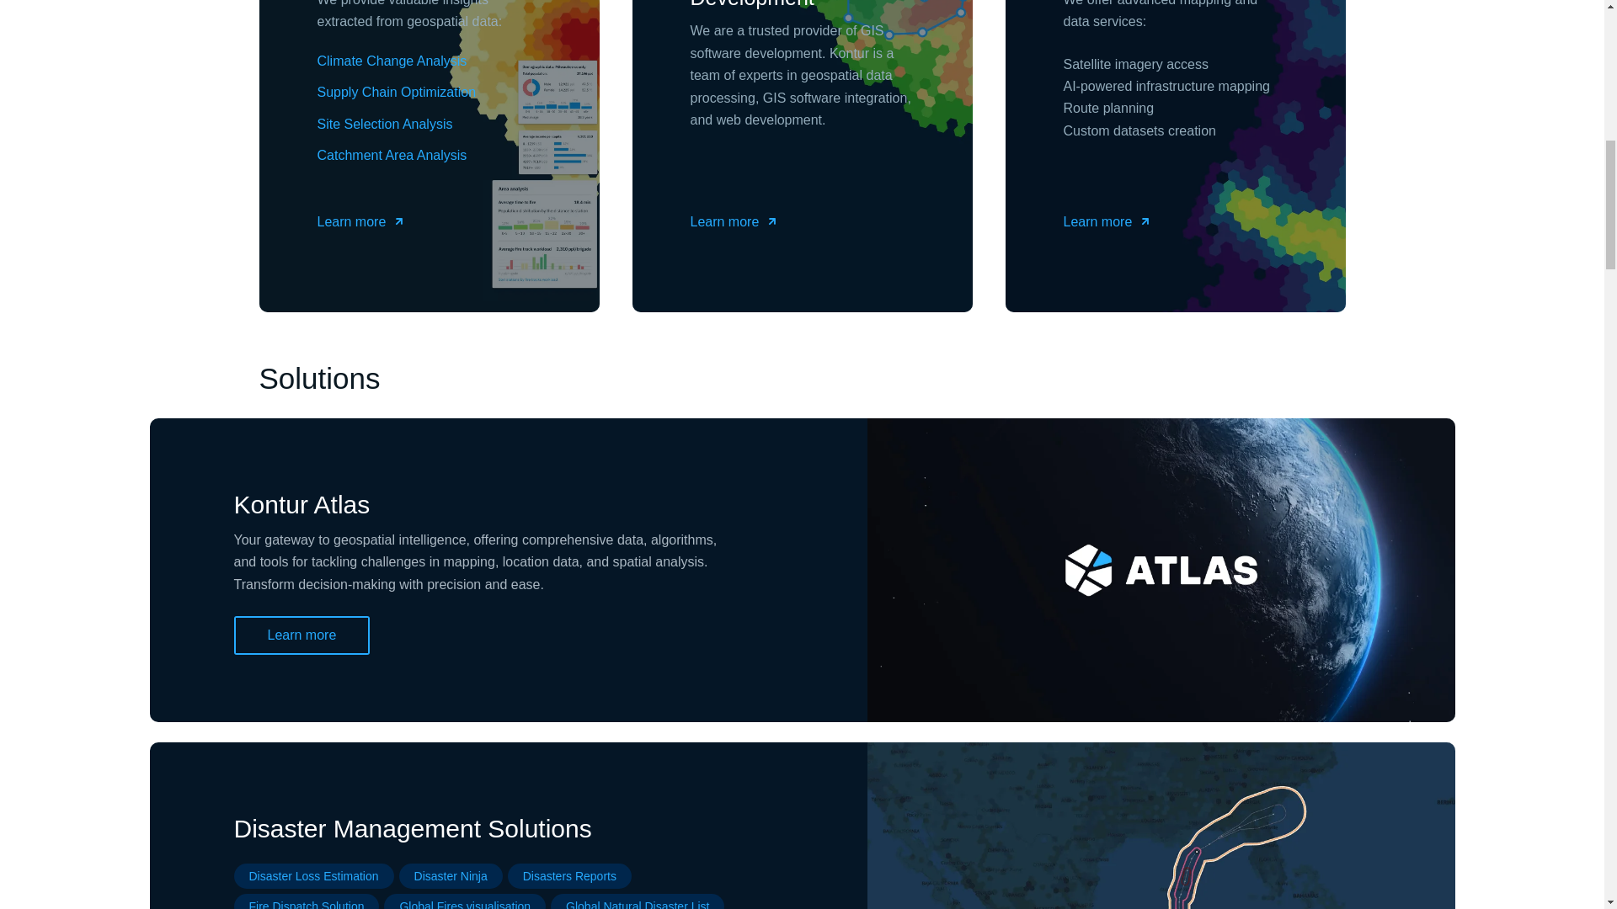 The width and height of the screenshot is (1617, 909). Describe the element at coordinates (313, 876) in the screenshot. I see `Disaster Loss Estimation` at that location.